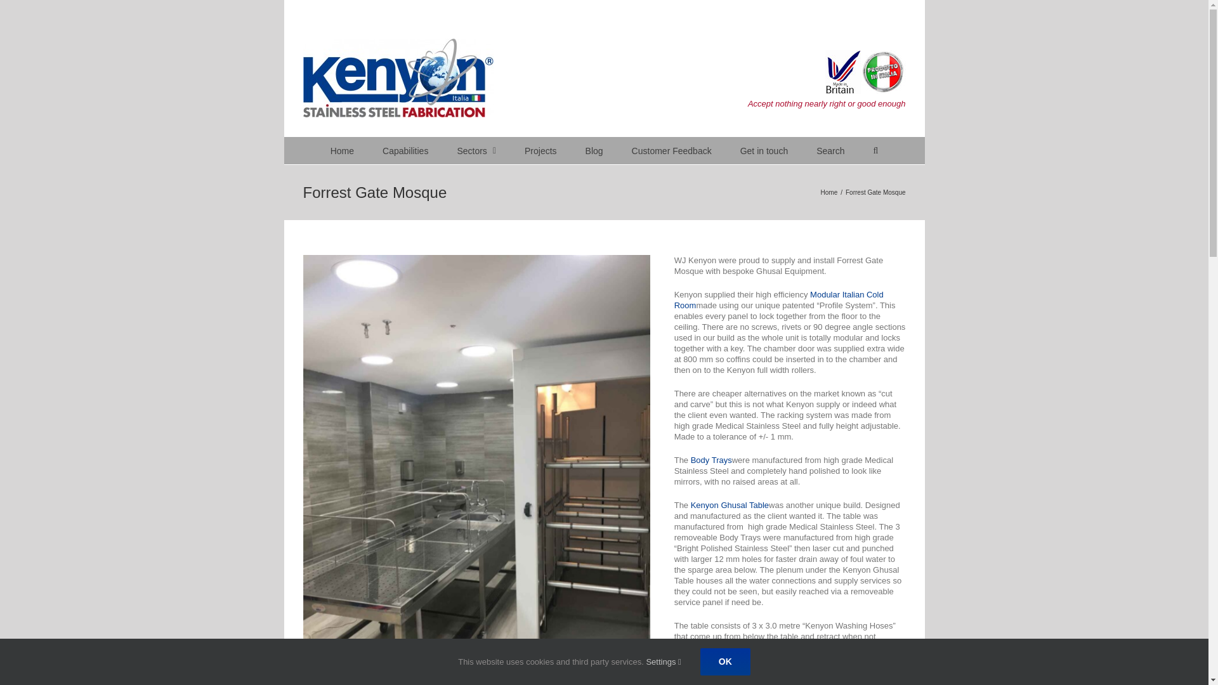 This screenshot has height=685, width=1218. I want to click on Search, so click(830, 151).